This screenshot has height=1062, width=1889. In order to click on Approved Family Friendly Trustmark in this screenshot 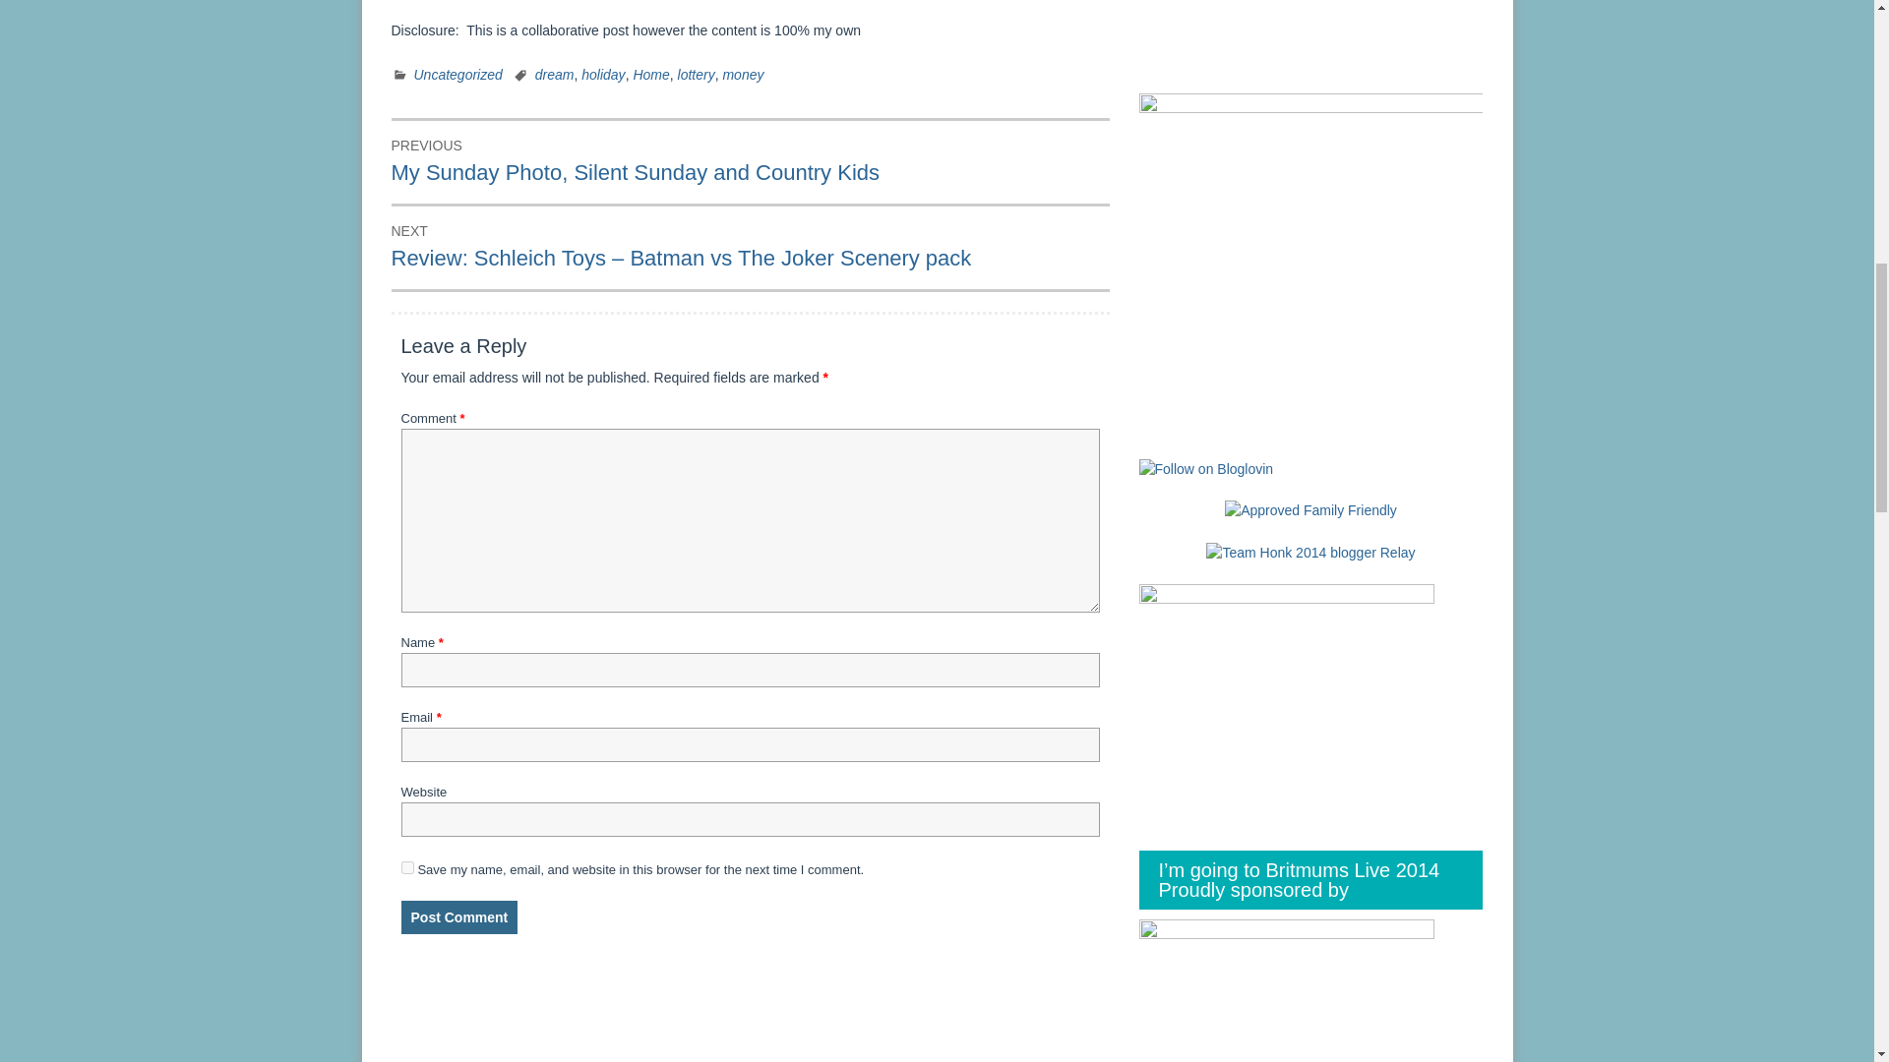, I will do `click(1310, 510)`.